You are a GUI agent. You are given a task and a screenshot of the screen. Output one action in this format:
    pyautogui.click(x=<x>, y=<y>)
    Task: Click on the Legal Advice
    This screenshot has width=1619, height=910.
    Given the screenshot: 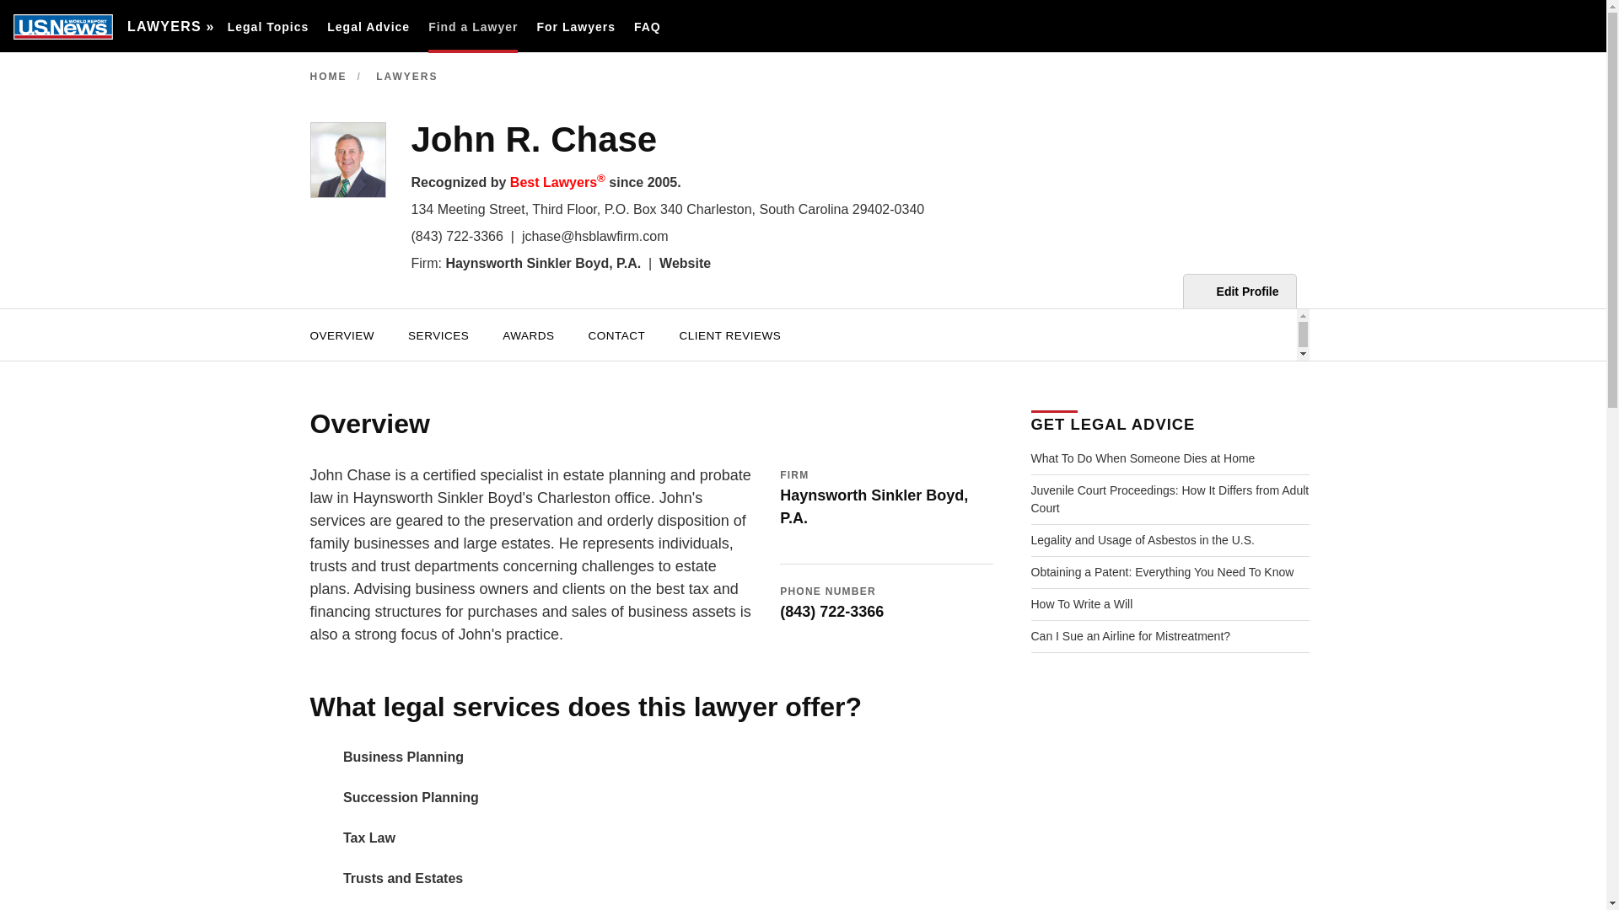 What is the action you would take?
    pyautogui.click(x=368, y=26)
    